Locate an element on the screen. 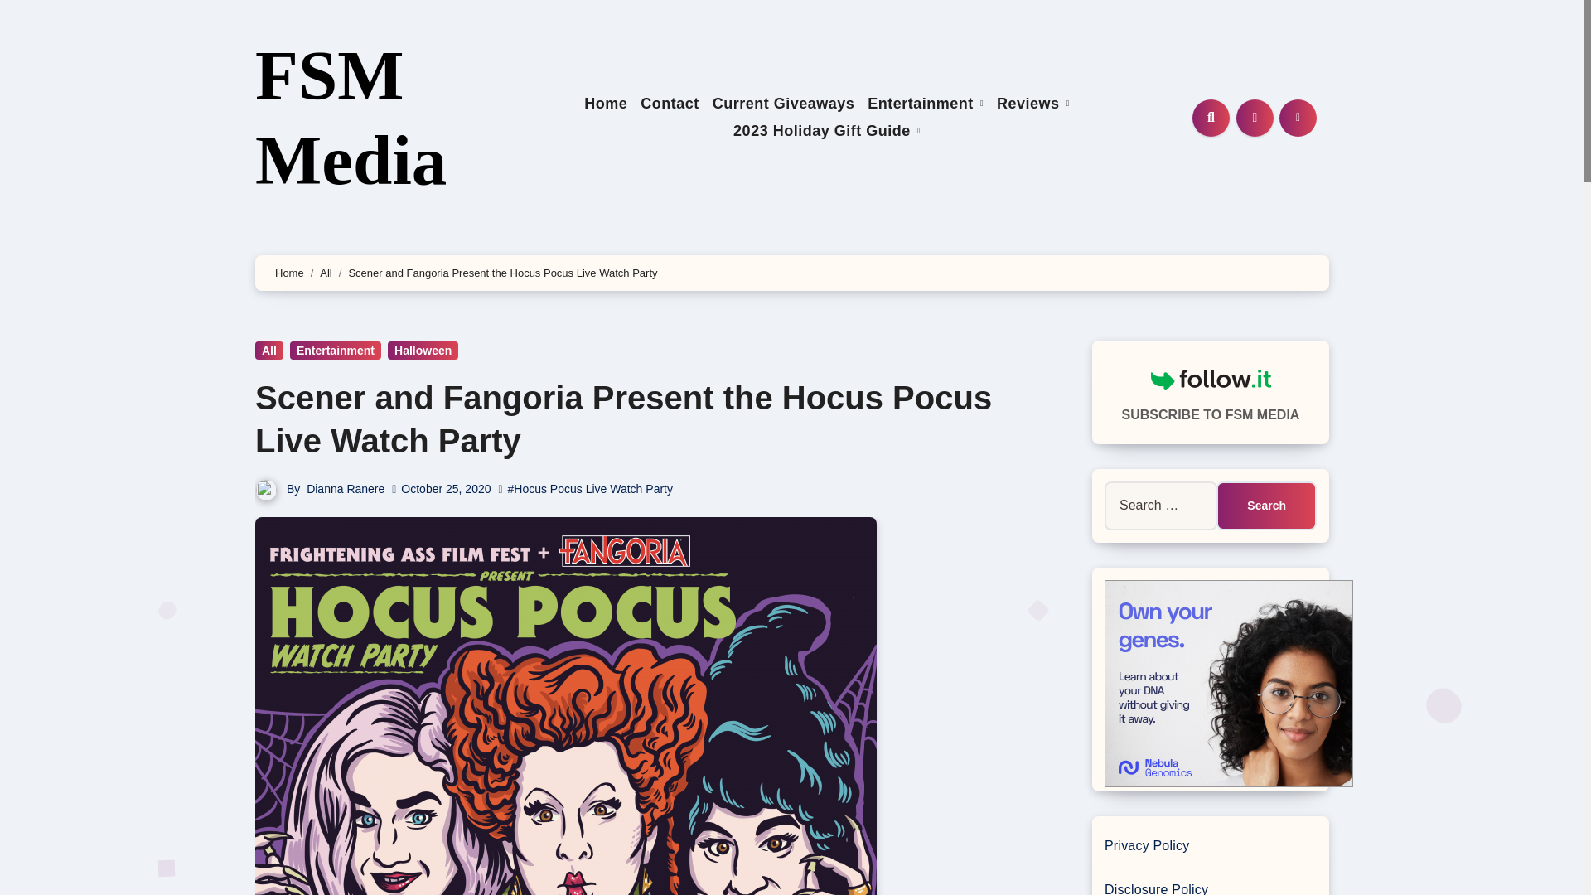 The width and height of the screenshot is (1591, 895). FSM Media is located at coordinates (351, 118).